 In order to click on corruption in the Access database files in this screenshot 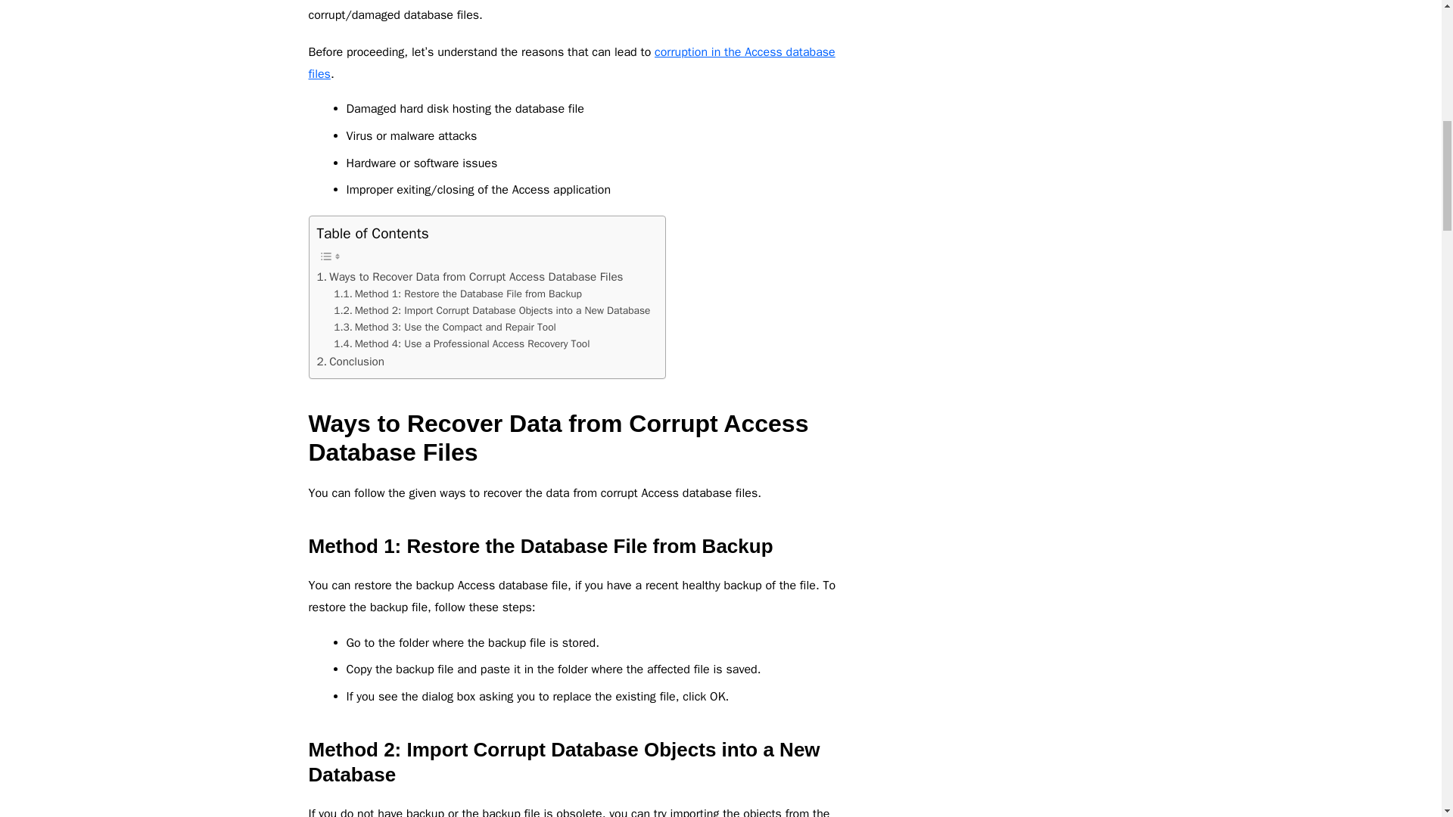, I will do `click(572, 64)`.